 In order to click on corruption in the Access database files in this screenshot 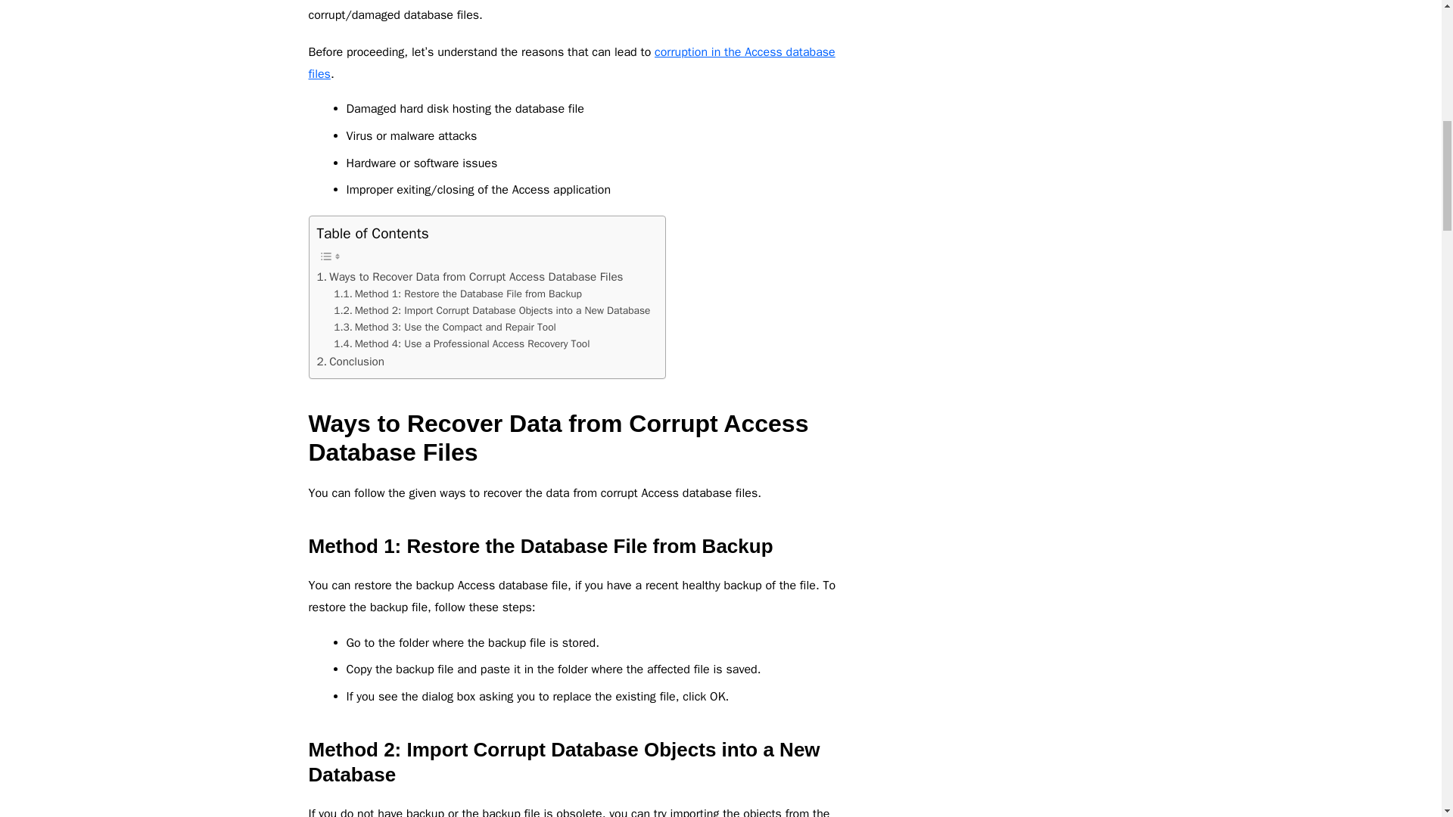, I will do `click(572, 64)`.